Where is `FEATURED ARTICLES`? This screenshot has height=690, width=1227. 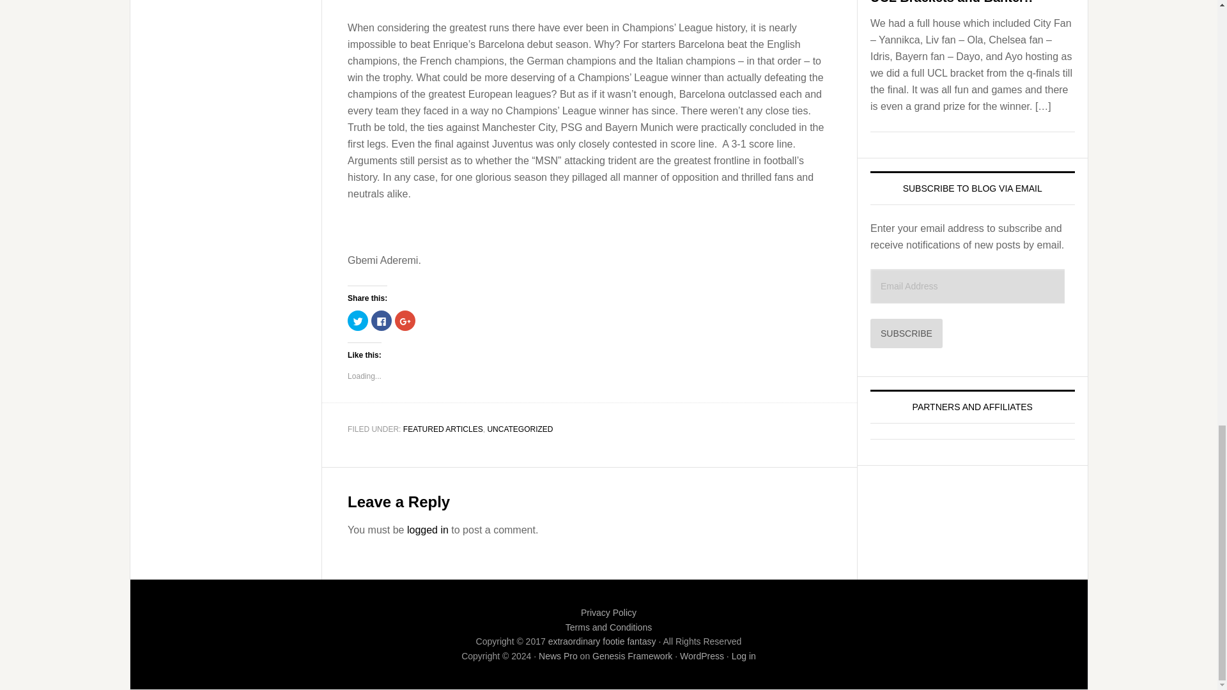
FEATURED ARTICLES is located at coordinates (444, 429).